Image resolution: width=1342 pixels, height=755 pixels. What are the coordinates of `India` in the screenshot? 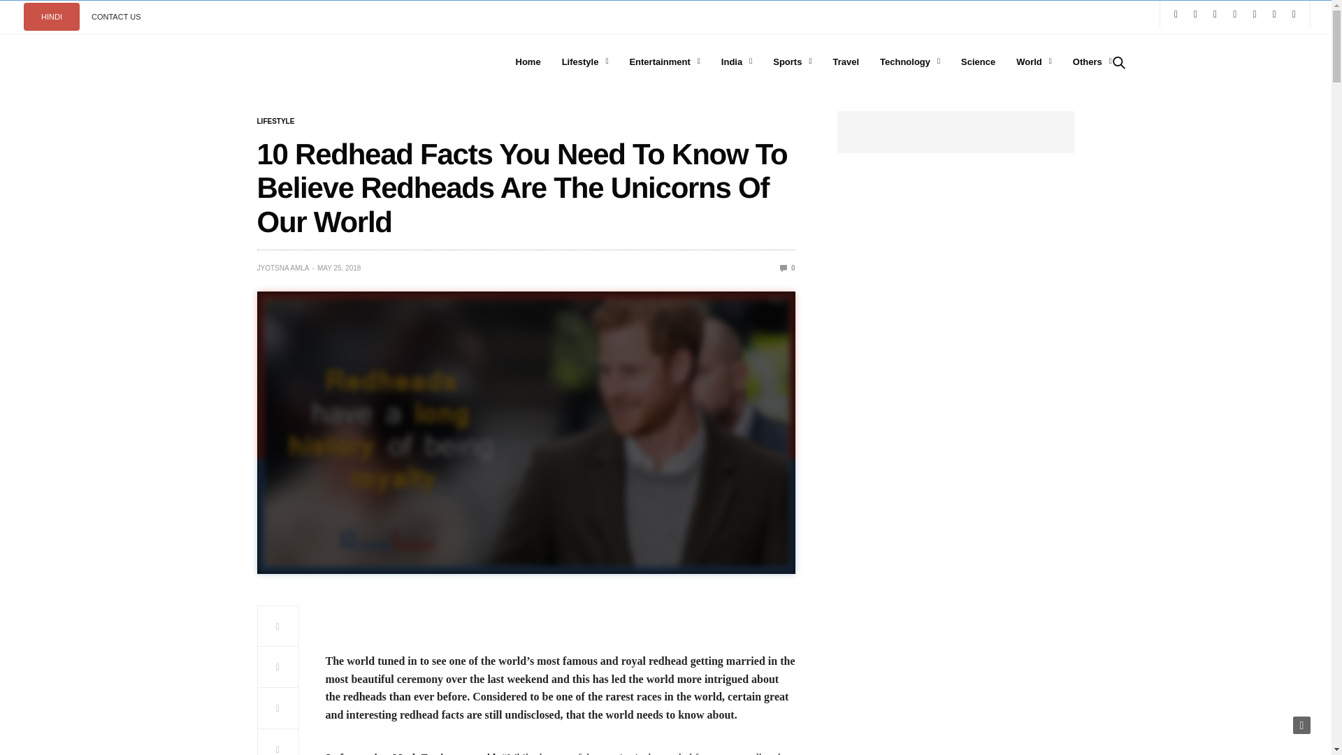 It's located at (737, 62).